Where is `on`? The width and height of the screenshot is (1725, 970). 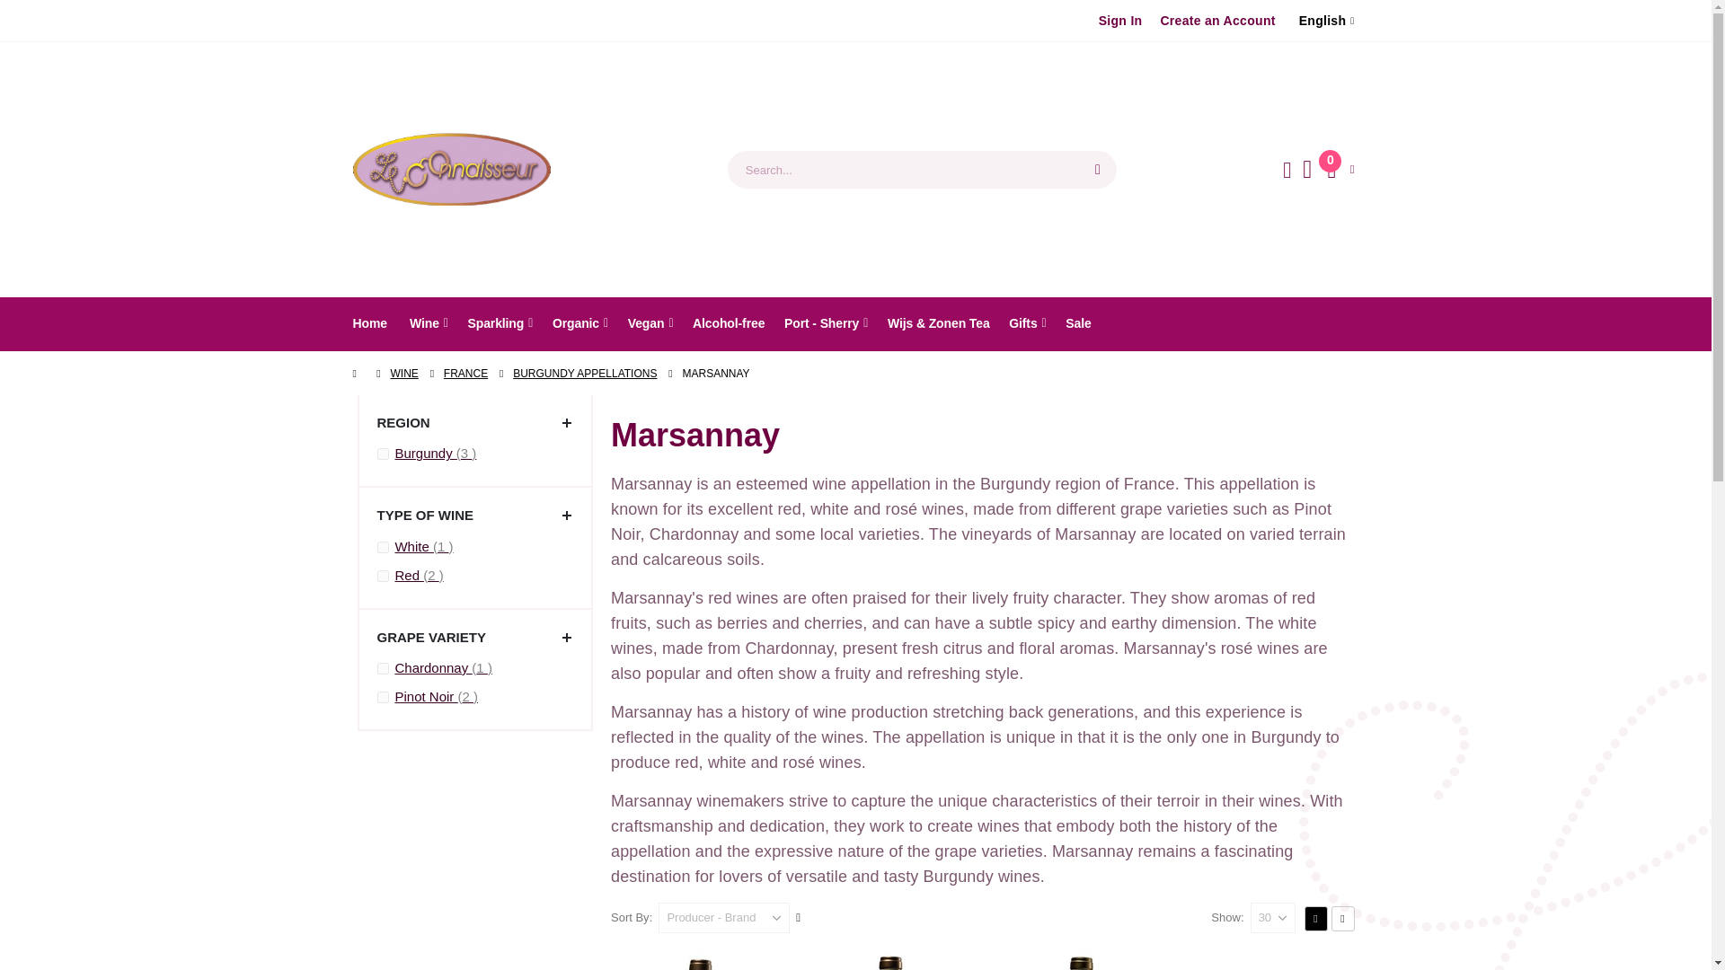
on is located at coordinates (383, 697).